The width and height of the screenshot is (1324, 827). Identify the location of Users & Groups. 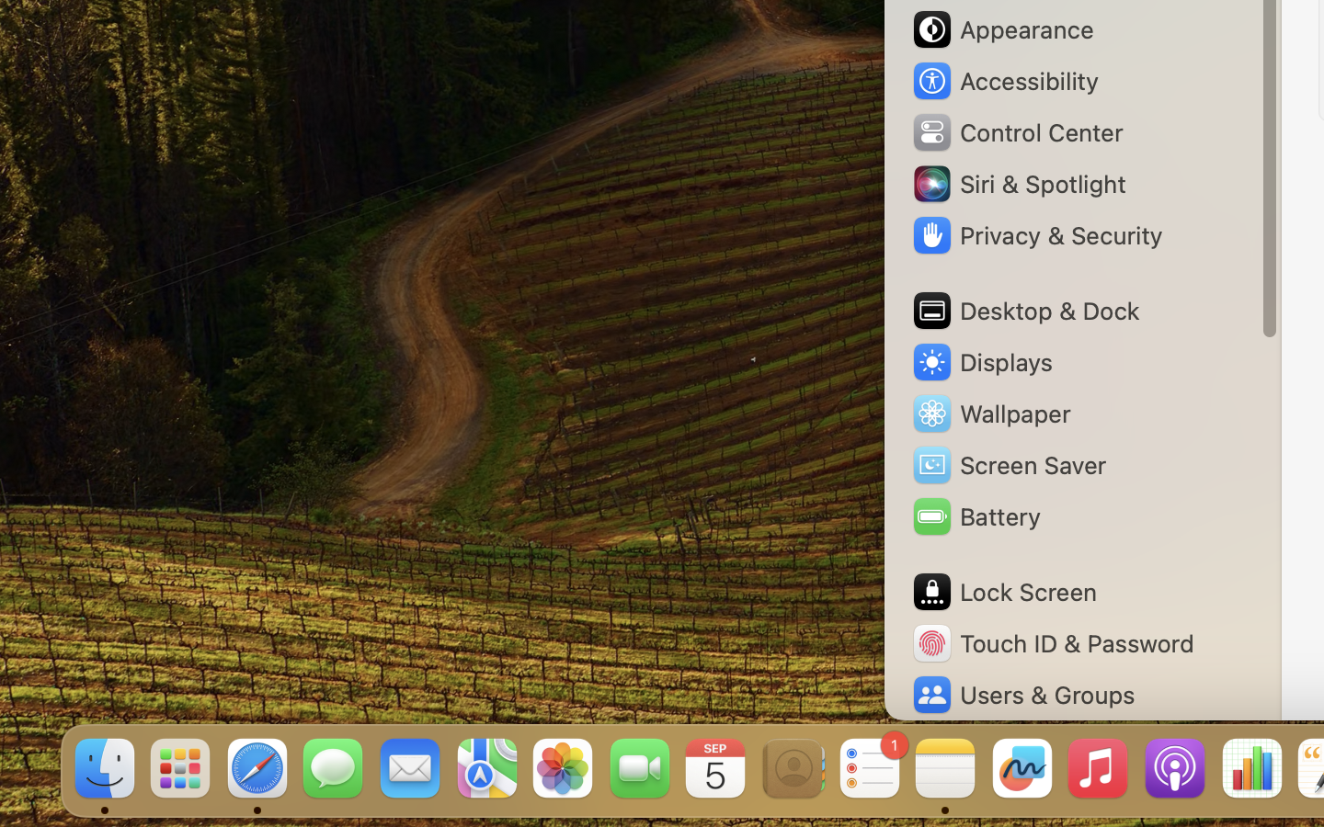
(1022, 695).